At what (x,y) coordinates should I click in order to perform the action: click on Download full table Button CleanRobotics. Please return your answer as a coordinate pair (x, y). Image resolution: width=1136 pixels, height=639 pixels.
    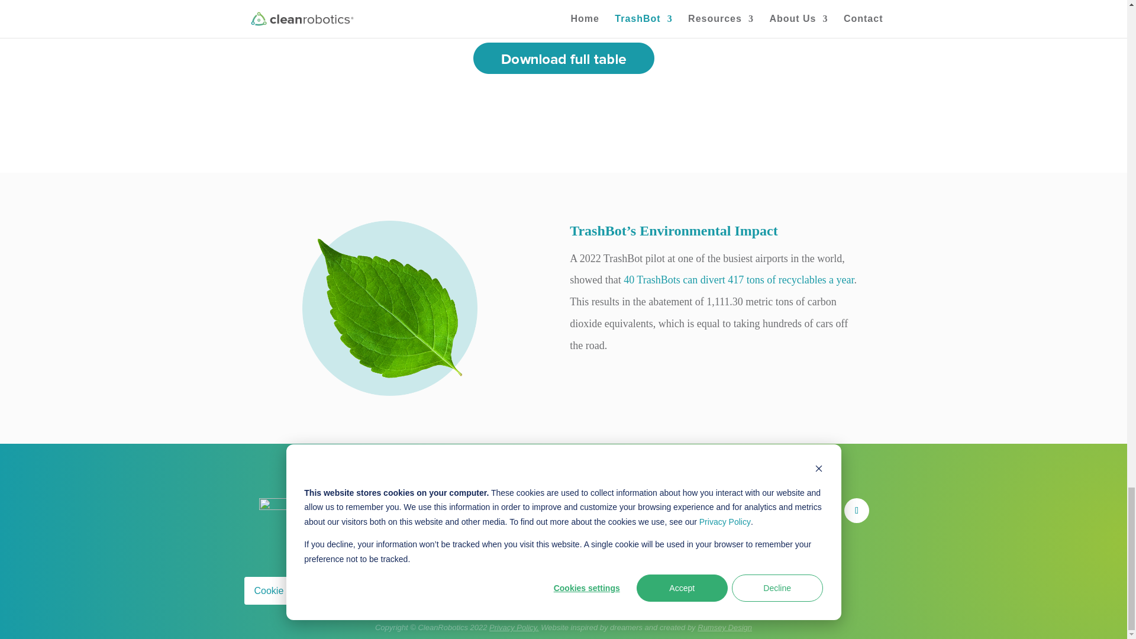
    Looking at the image, I should click on (563, 58).